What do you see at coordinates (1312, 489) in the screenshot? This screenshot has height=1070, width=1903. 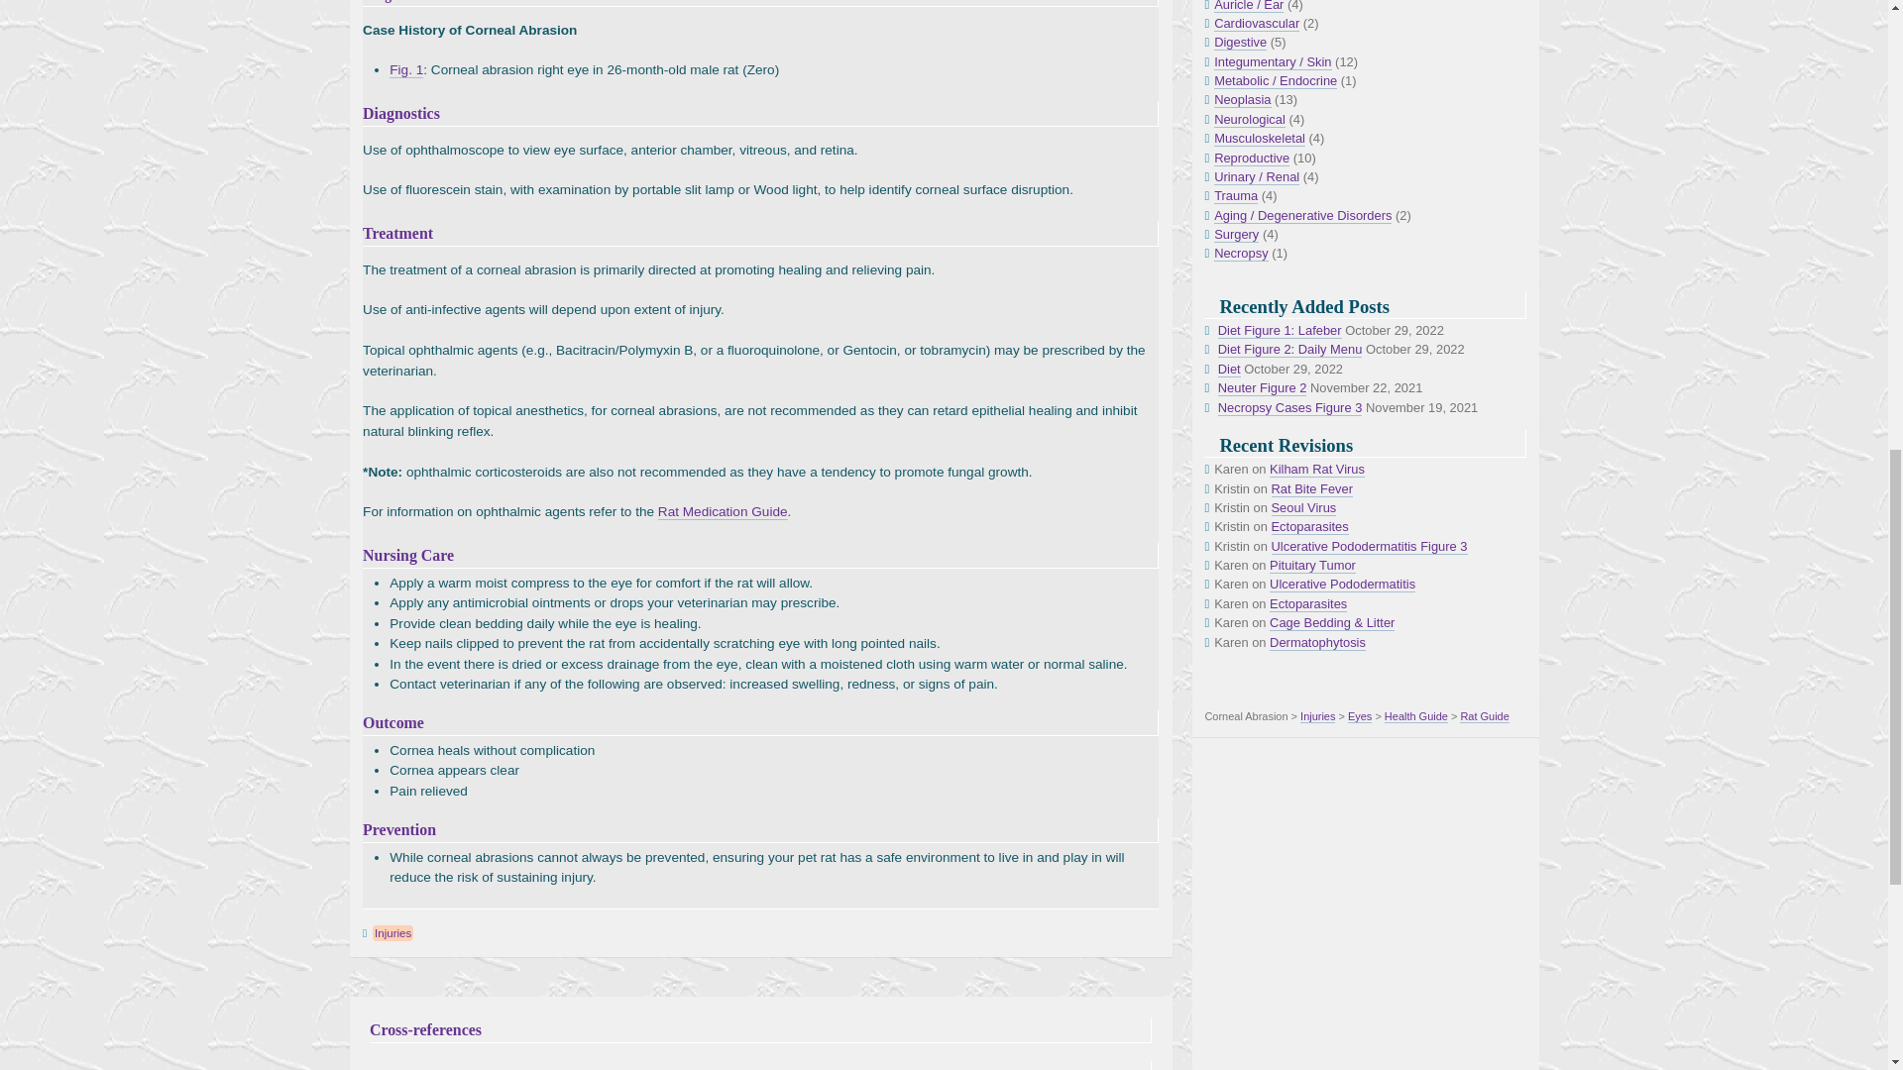 I see `2 months ago` at bounding box center [1312, 489].